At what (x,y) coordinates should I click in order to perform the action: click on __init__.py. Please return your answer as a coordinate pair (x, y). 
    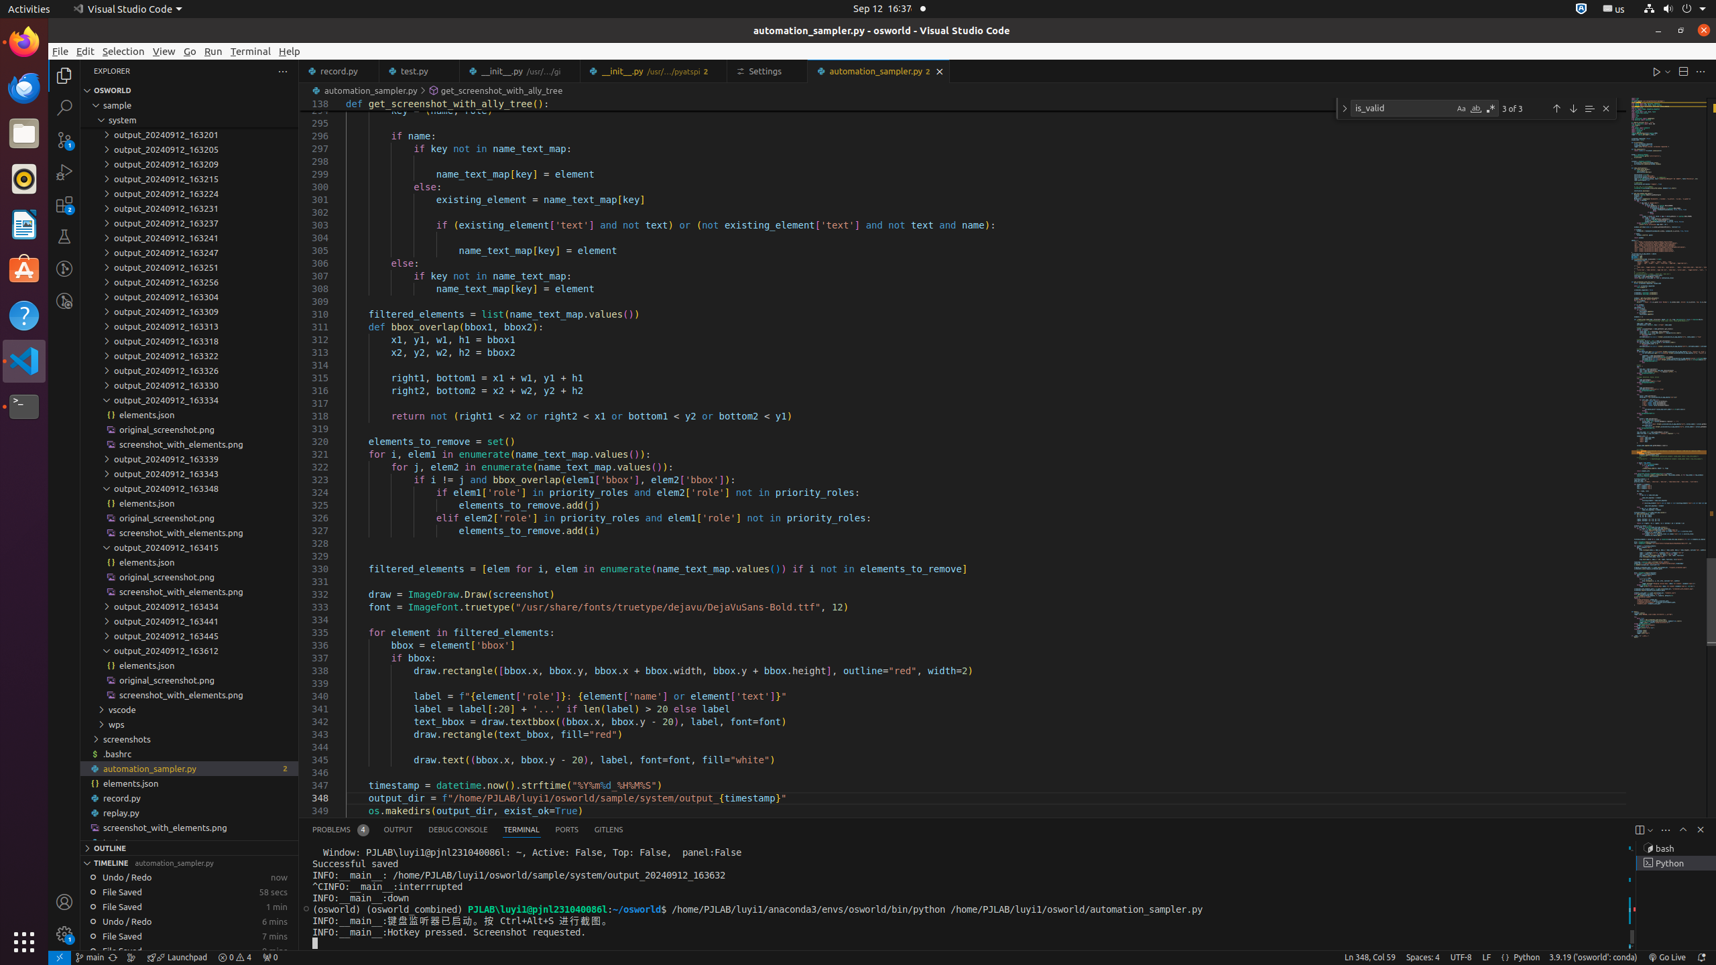
    Looking at the image, I should click on (654, 71).